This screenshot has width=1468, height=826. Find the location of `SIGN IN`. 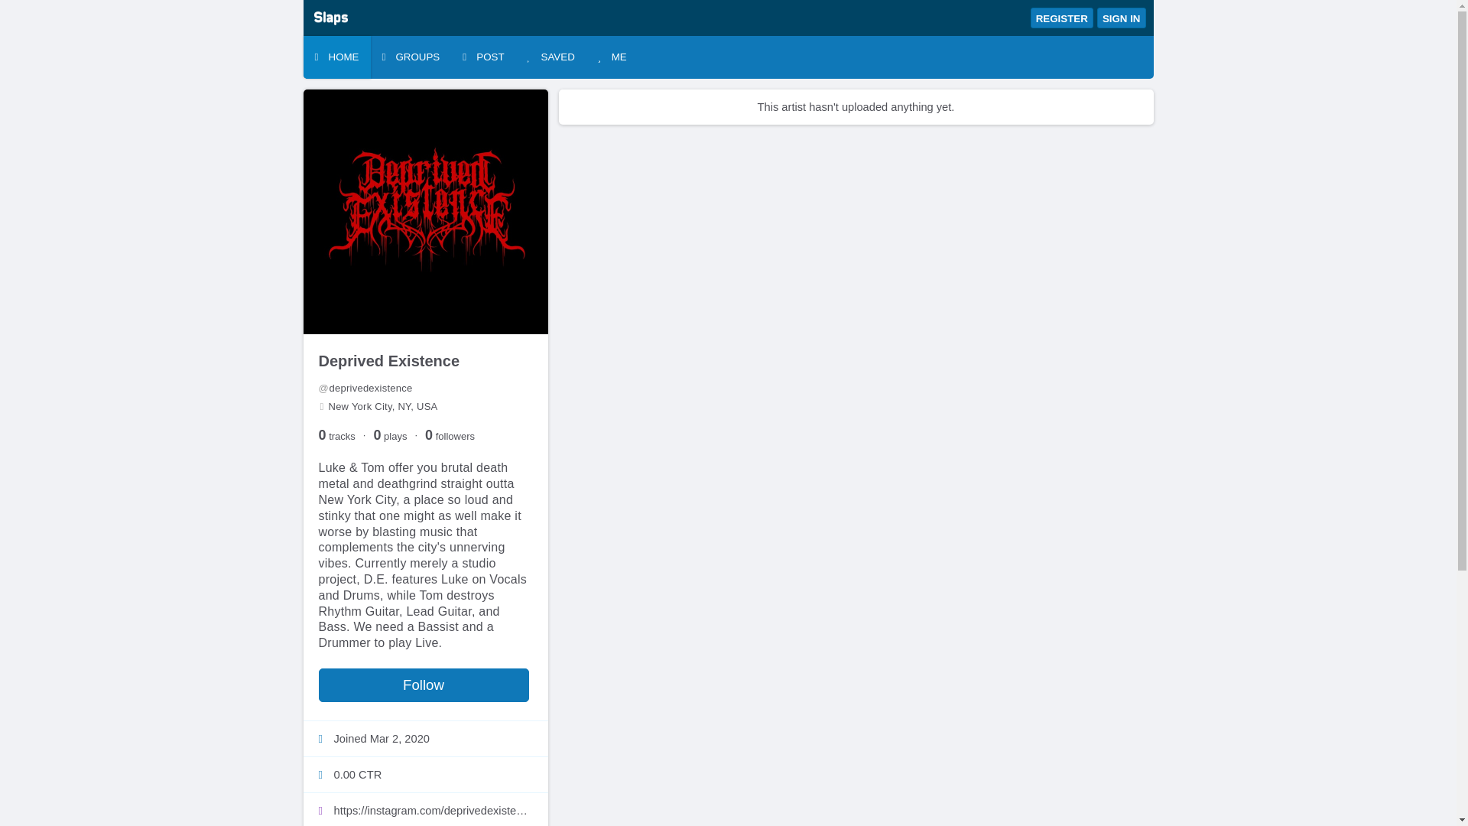

SIGN IN is located at coordinates (1121, 17).